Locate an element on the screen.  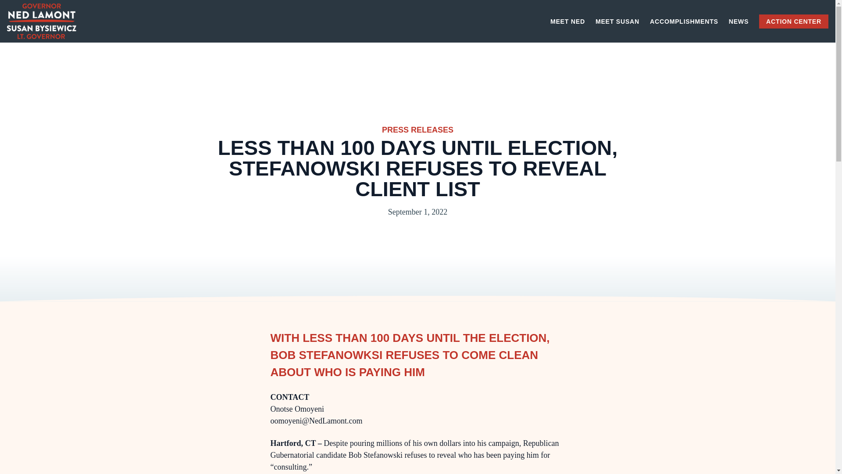
MEET NED is located at coordinates (567, 22).